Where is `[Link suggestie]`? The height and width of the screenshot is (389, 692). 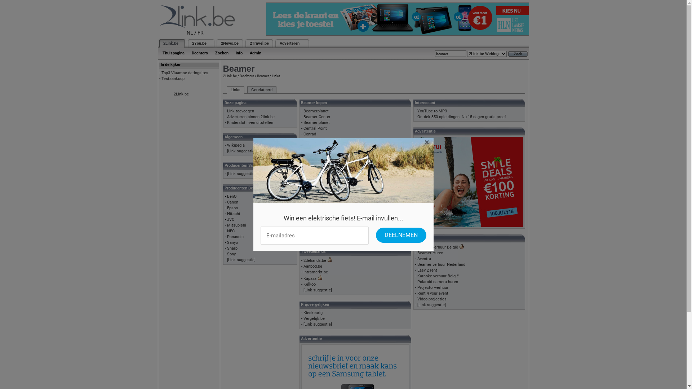 [Link suggestie] is located at coordinates (241, 151).